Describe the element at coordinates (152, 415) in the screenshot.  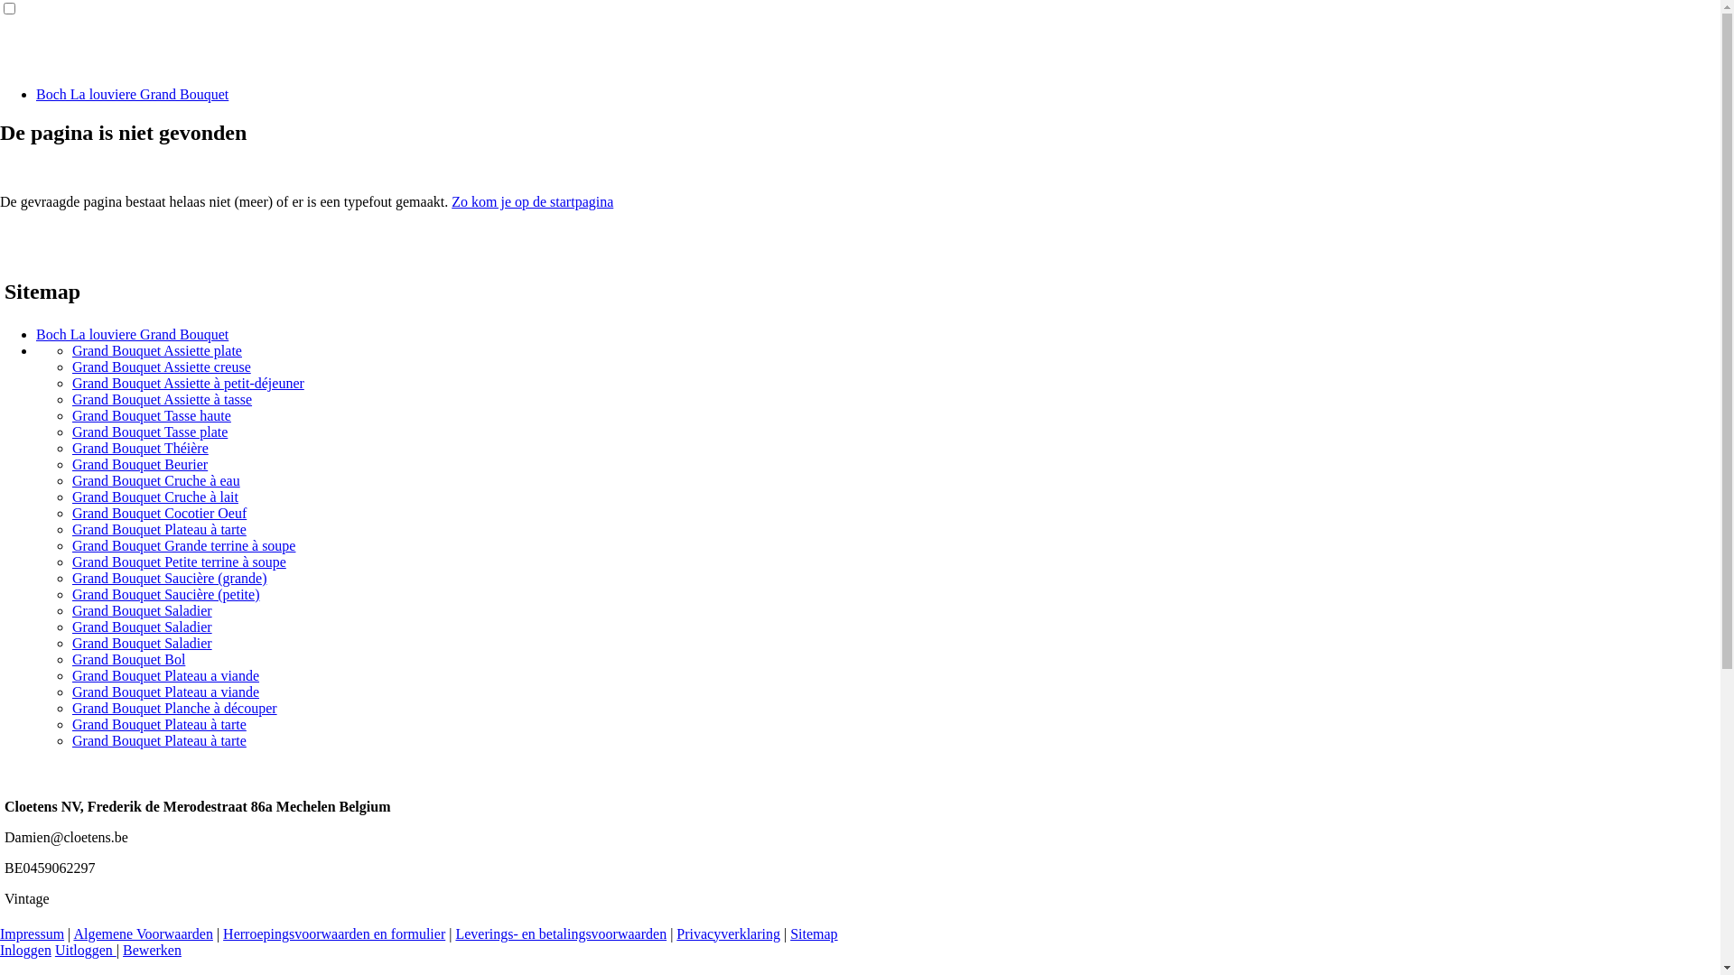
I see `Grand Bouquet Tasse haute` at that location.